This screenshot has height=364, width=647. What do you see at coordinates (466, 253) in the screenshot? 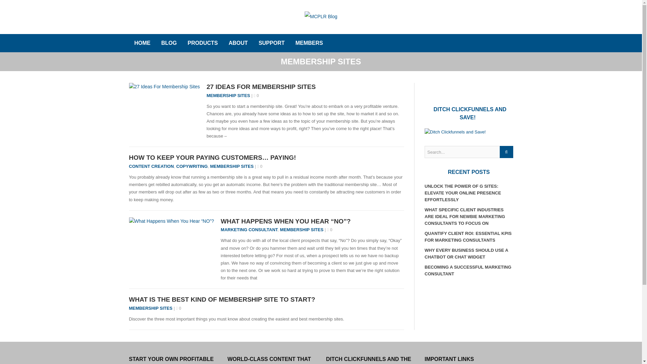
I see `WHY EVERY BUSINESS SHOULD USE A CHATBOT OR CHAT WIDGET` at bounding box center [466, 253].